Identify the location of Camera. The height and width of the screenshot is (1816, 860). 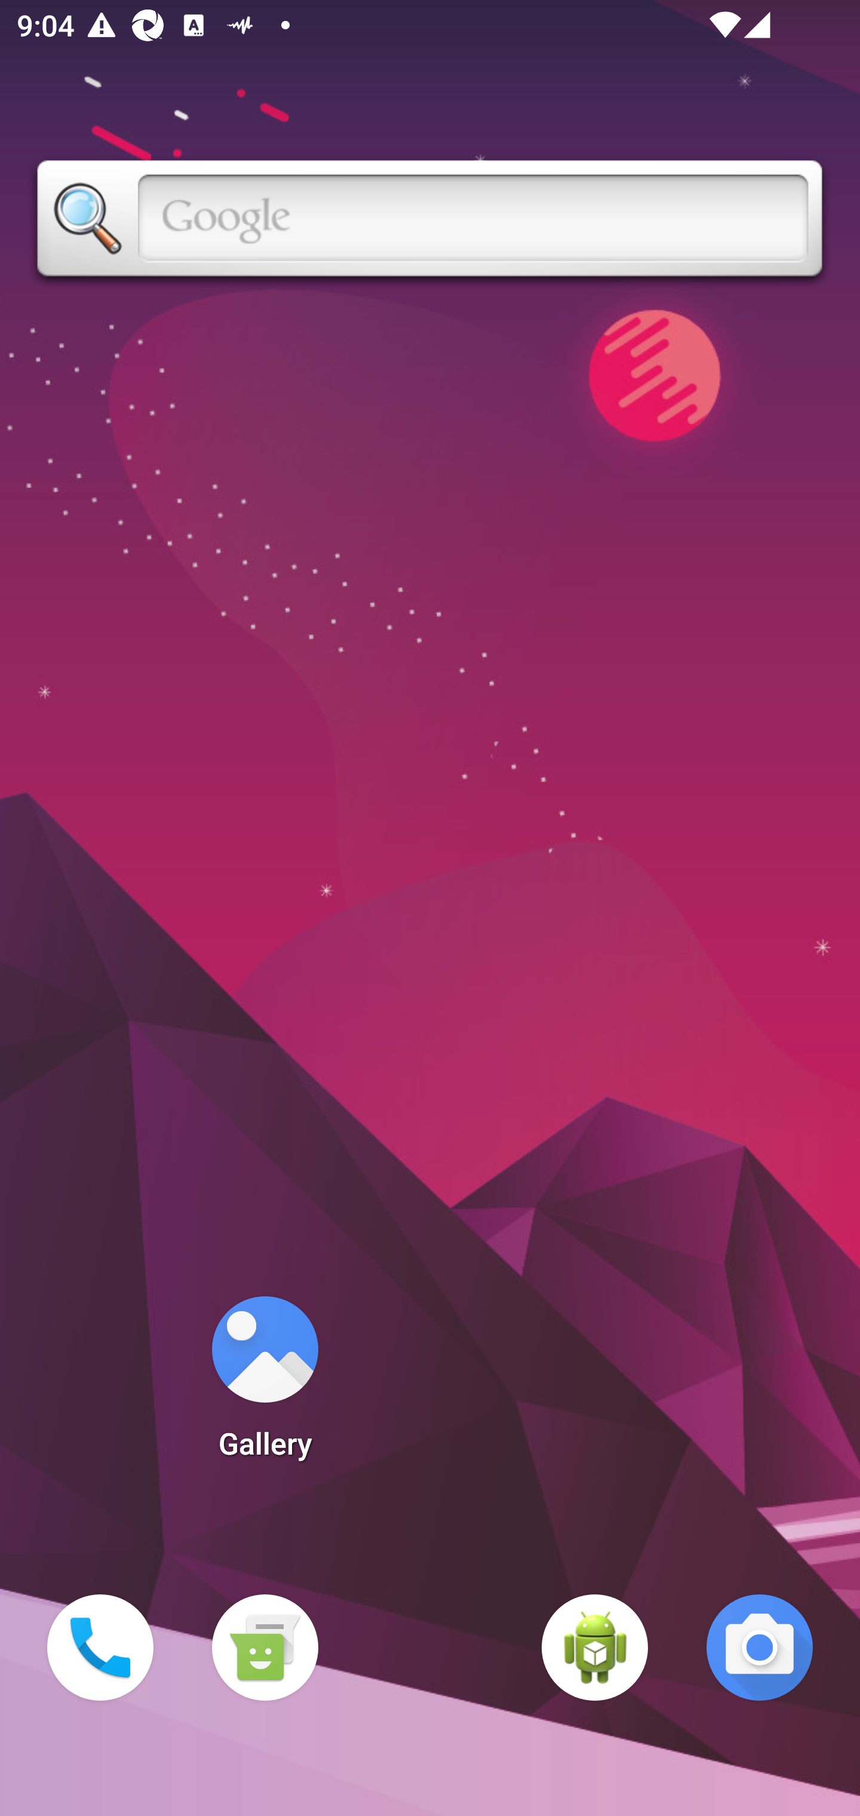
(760, 1648).